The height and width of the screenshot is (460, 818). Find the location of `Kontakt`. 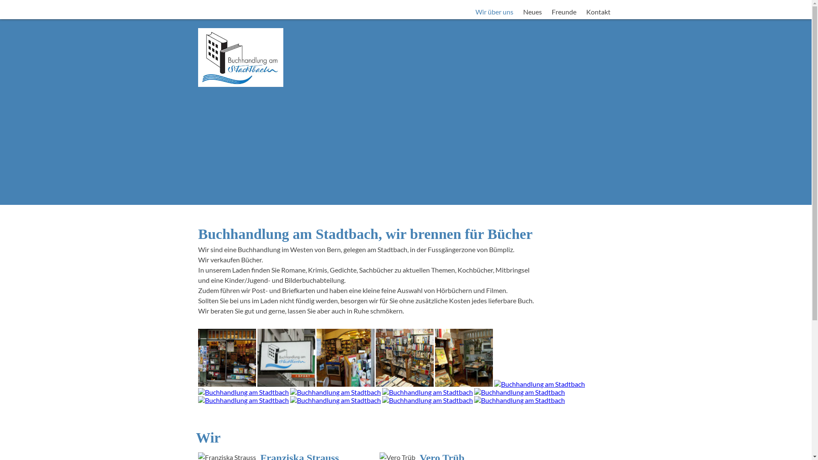

Kontakt is located at coordinates (598, 12).